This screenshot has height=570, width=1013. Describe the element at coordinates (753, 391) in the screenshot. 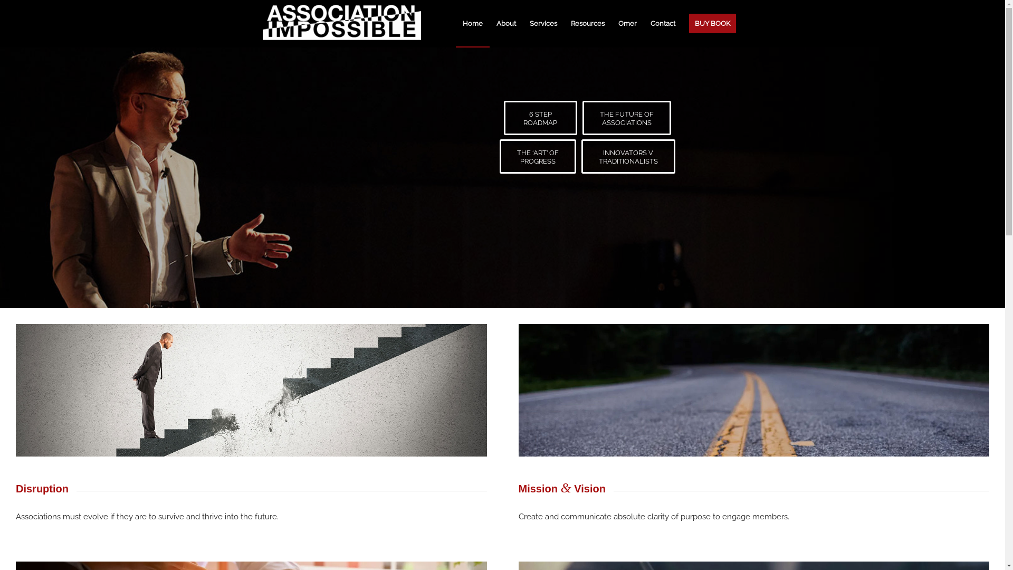

I see `Mission-&-Vision` at that location.